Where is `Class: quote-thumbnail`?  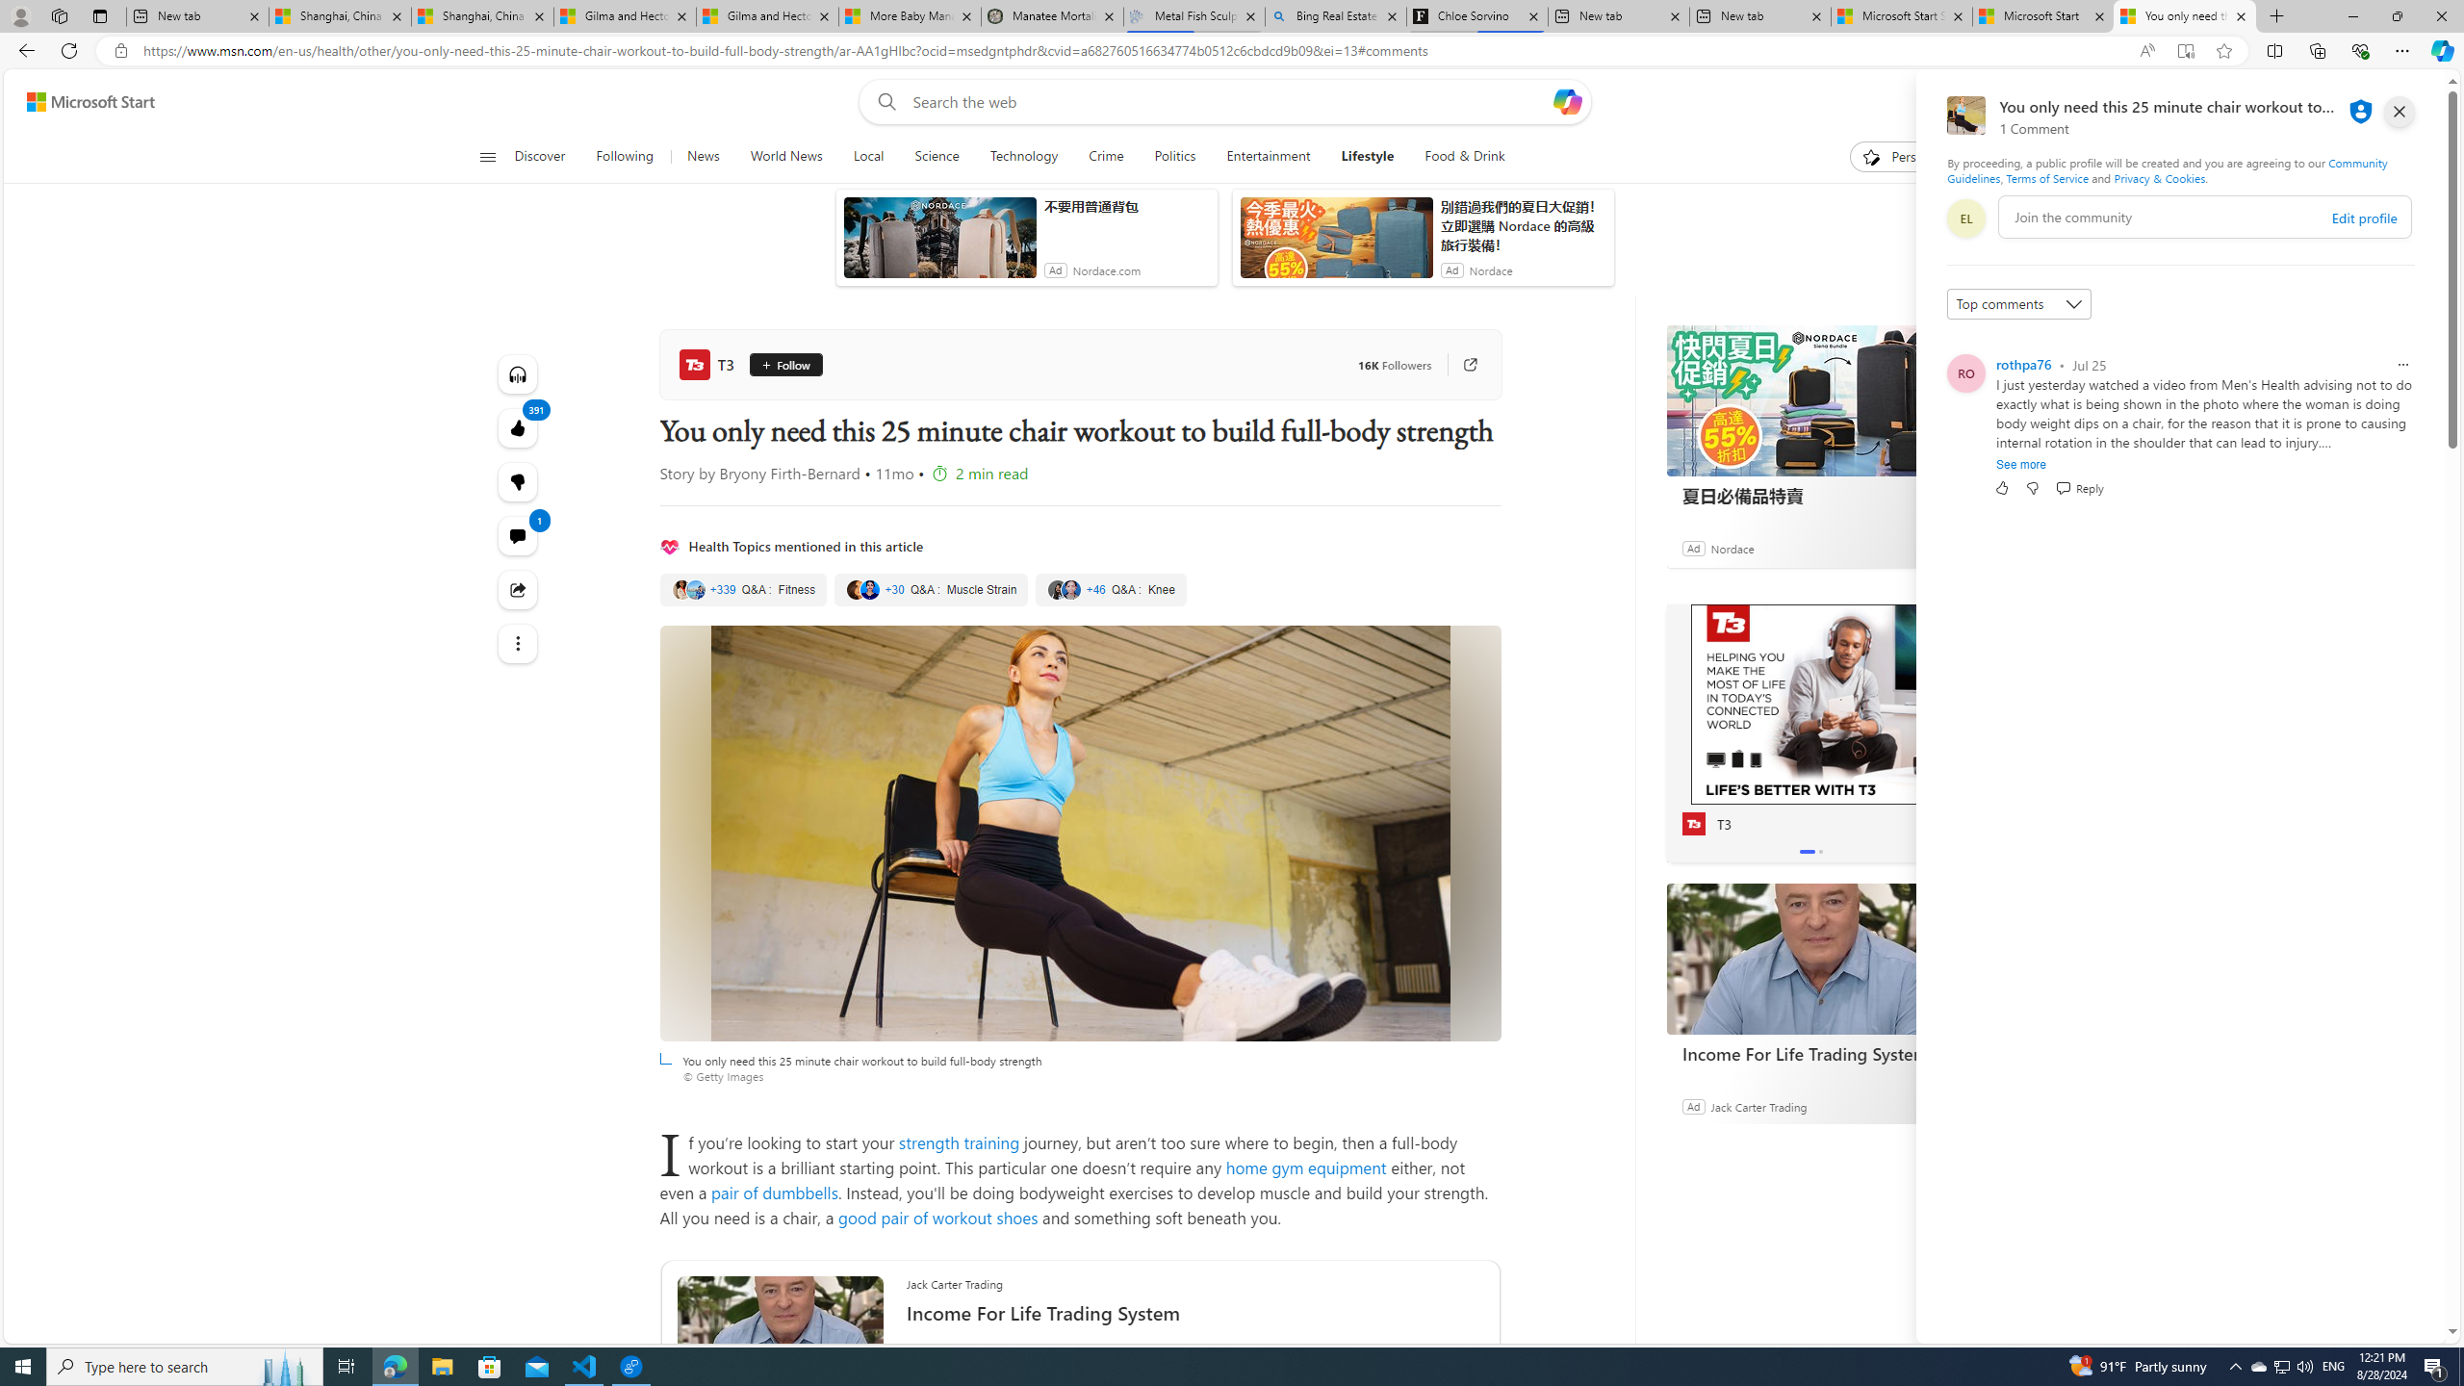 Class: quote-thumbnail is located at coordinates (1070, 589).